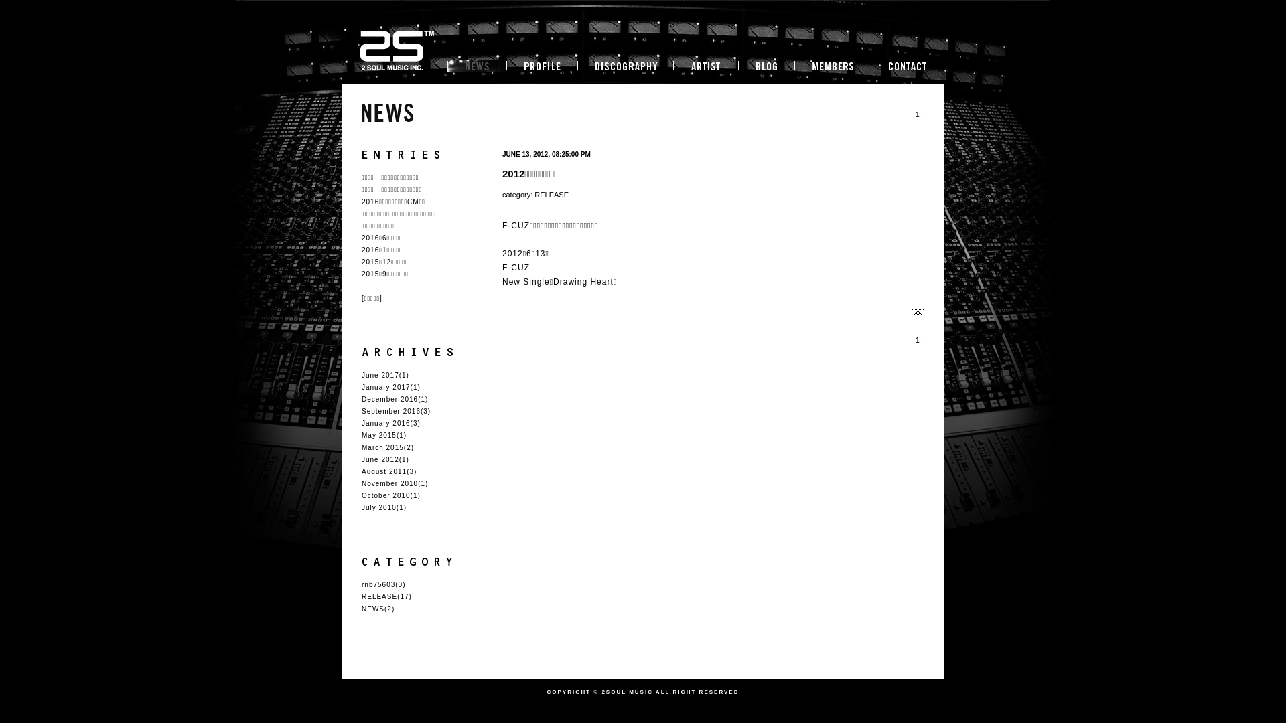  What do you see at coordinates (397, 411) in the screenshot?
I see `September 2016(3)` at bounding box center [397, 411].